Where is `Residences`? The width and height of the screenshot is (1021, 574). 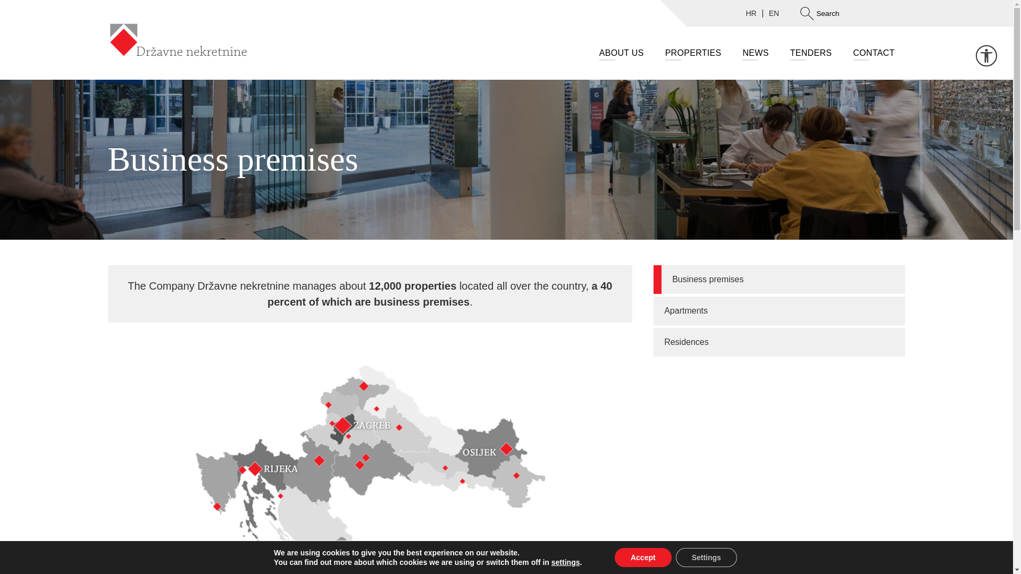
Residences is located at coordinates (779, 342).